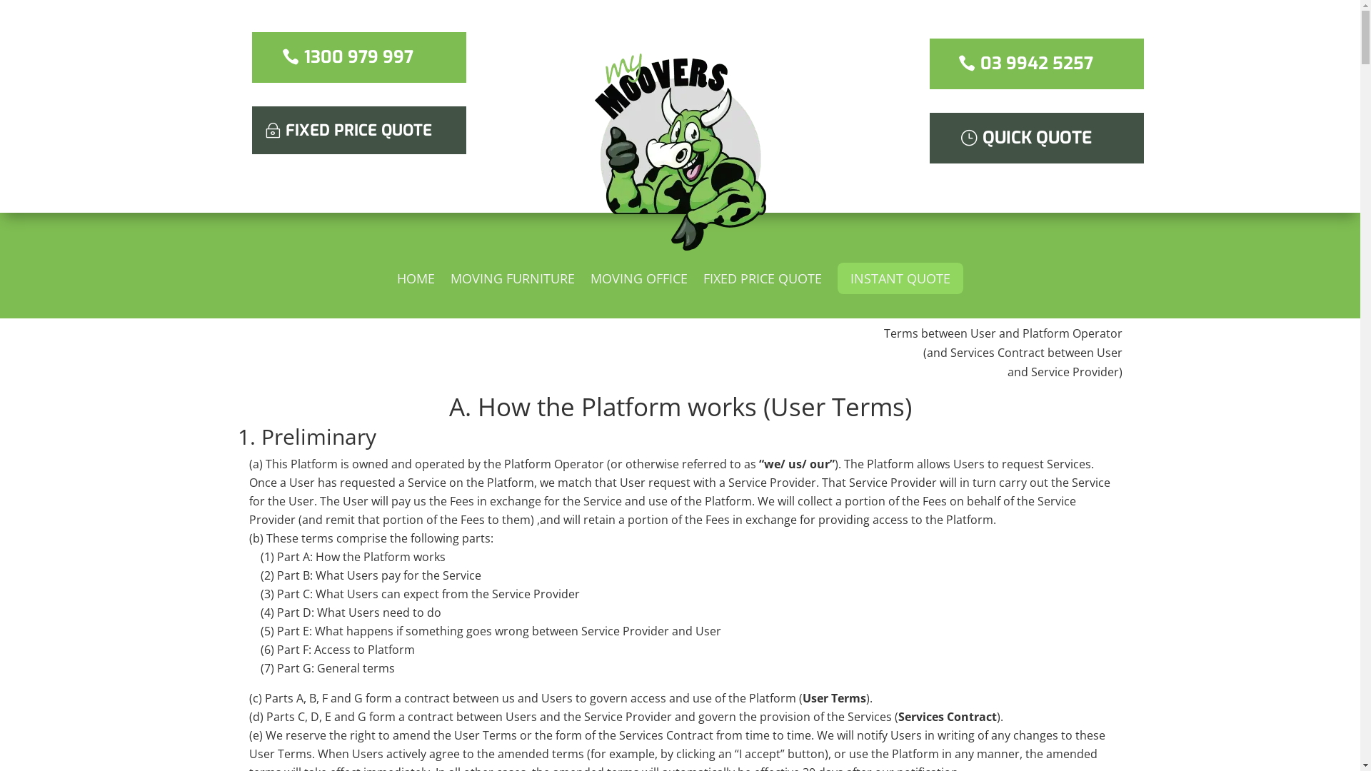 The image size is (1371, 771). I want to click on 1300 979 997, so click(358, 57).